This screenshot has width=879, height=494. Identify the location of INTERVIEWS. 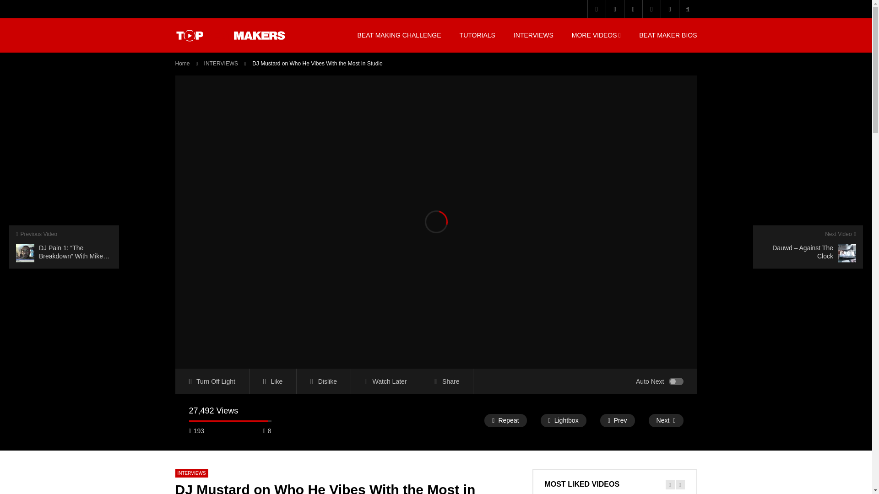
(191, 473).